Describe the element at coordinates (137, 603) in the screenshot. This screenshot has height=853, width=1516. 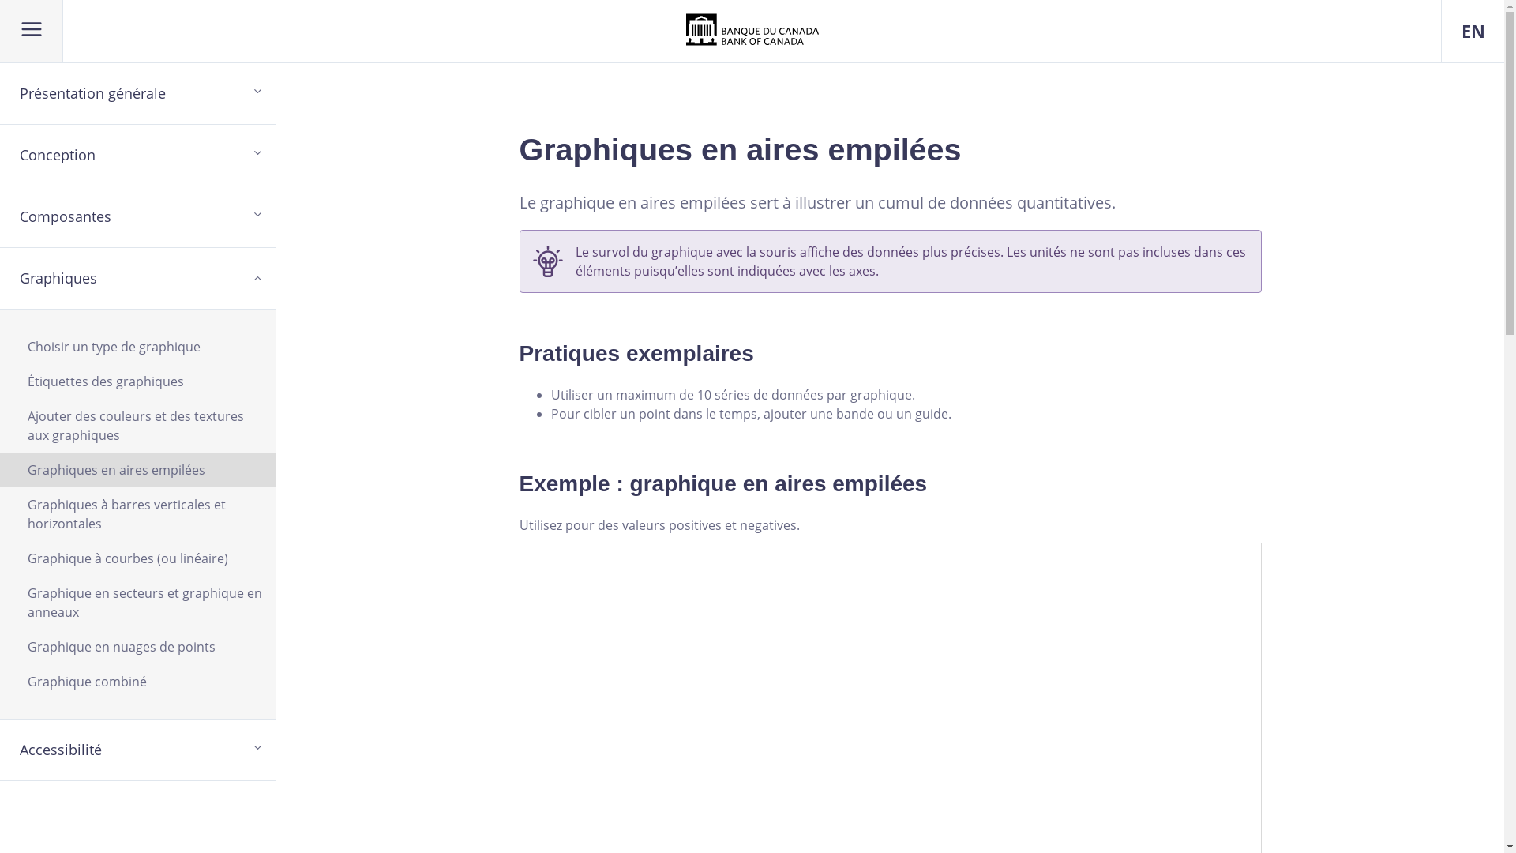
I see `Graphique en secteurs et graphique en anneaux` at that location.